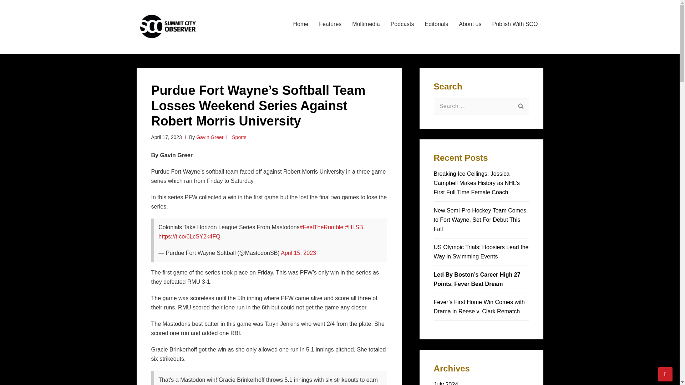  I want to click on Search, so click(521, 106).